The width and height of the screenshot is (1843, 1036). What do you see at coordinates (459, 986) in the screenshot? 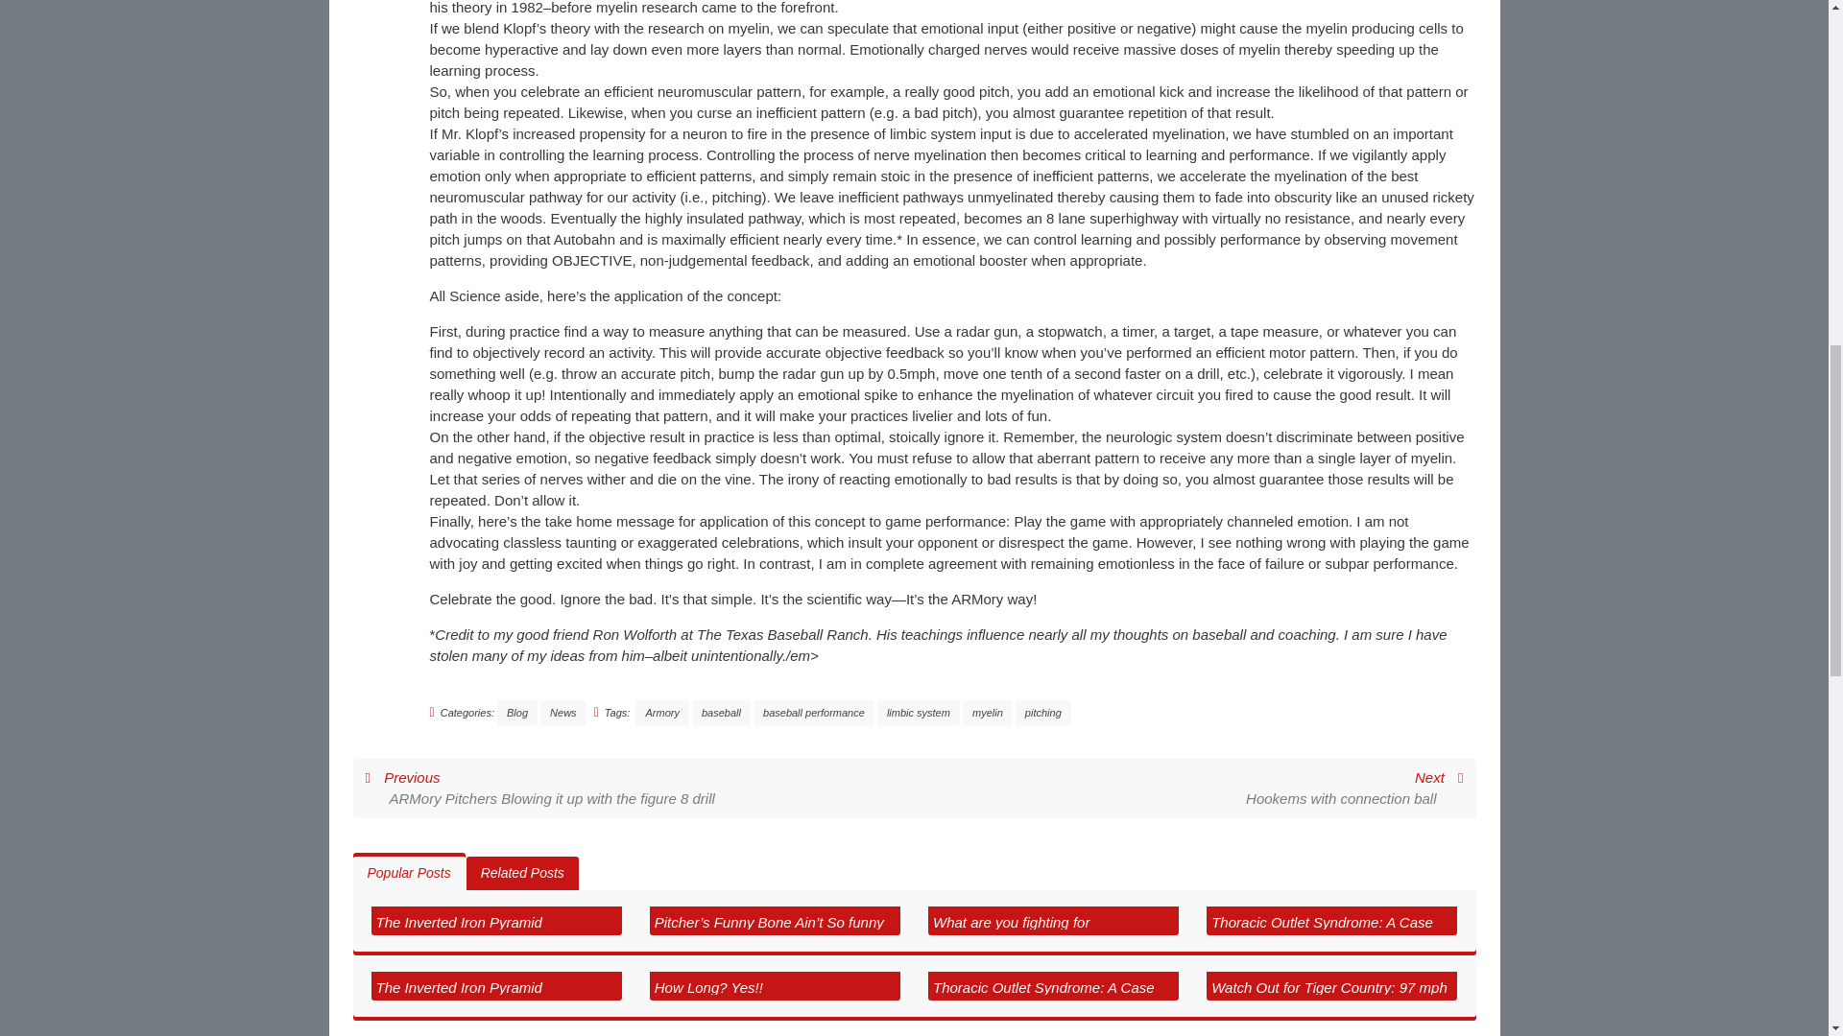
I see `What are you fighting for` at bounding box center [459, 986].